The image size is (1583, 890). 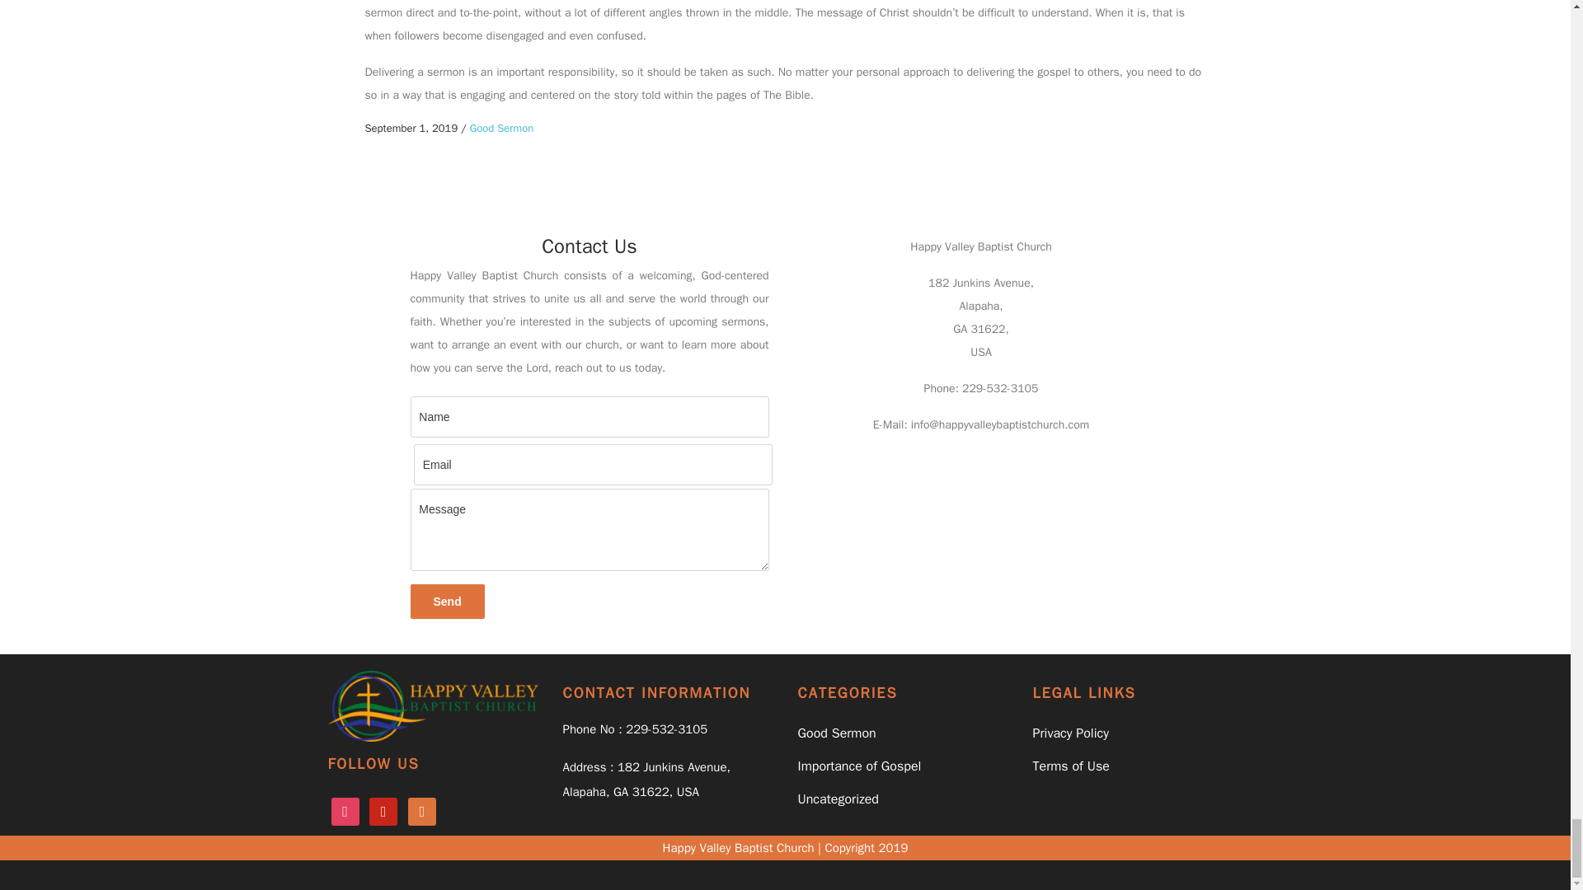 What do you see at coordinates (345, 811) in the screenshot?
I see `instagram` at bounding box center [345, 811].